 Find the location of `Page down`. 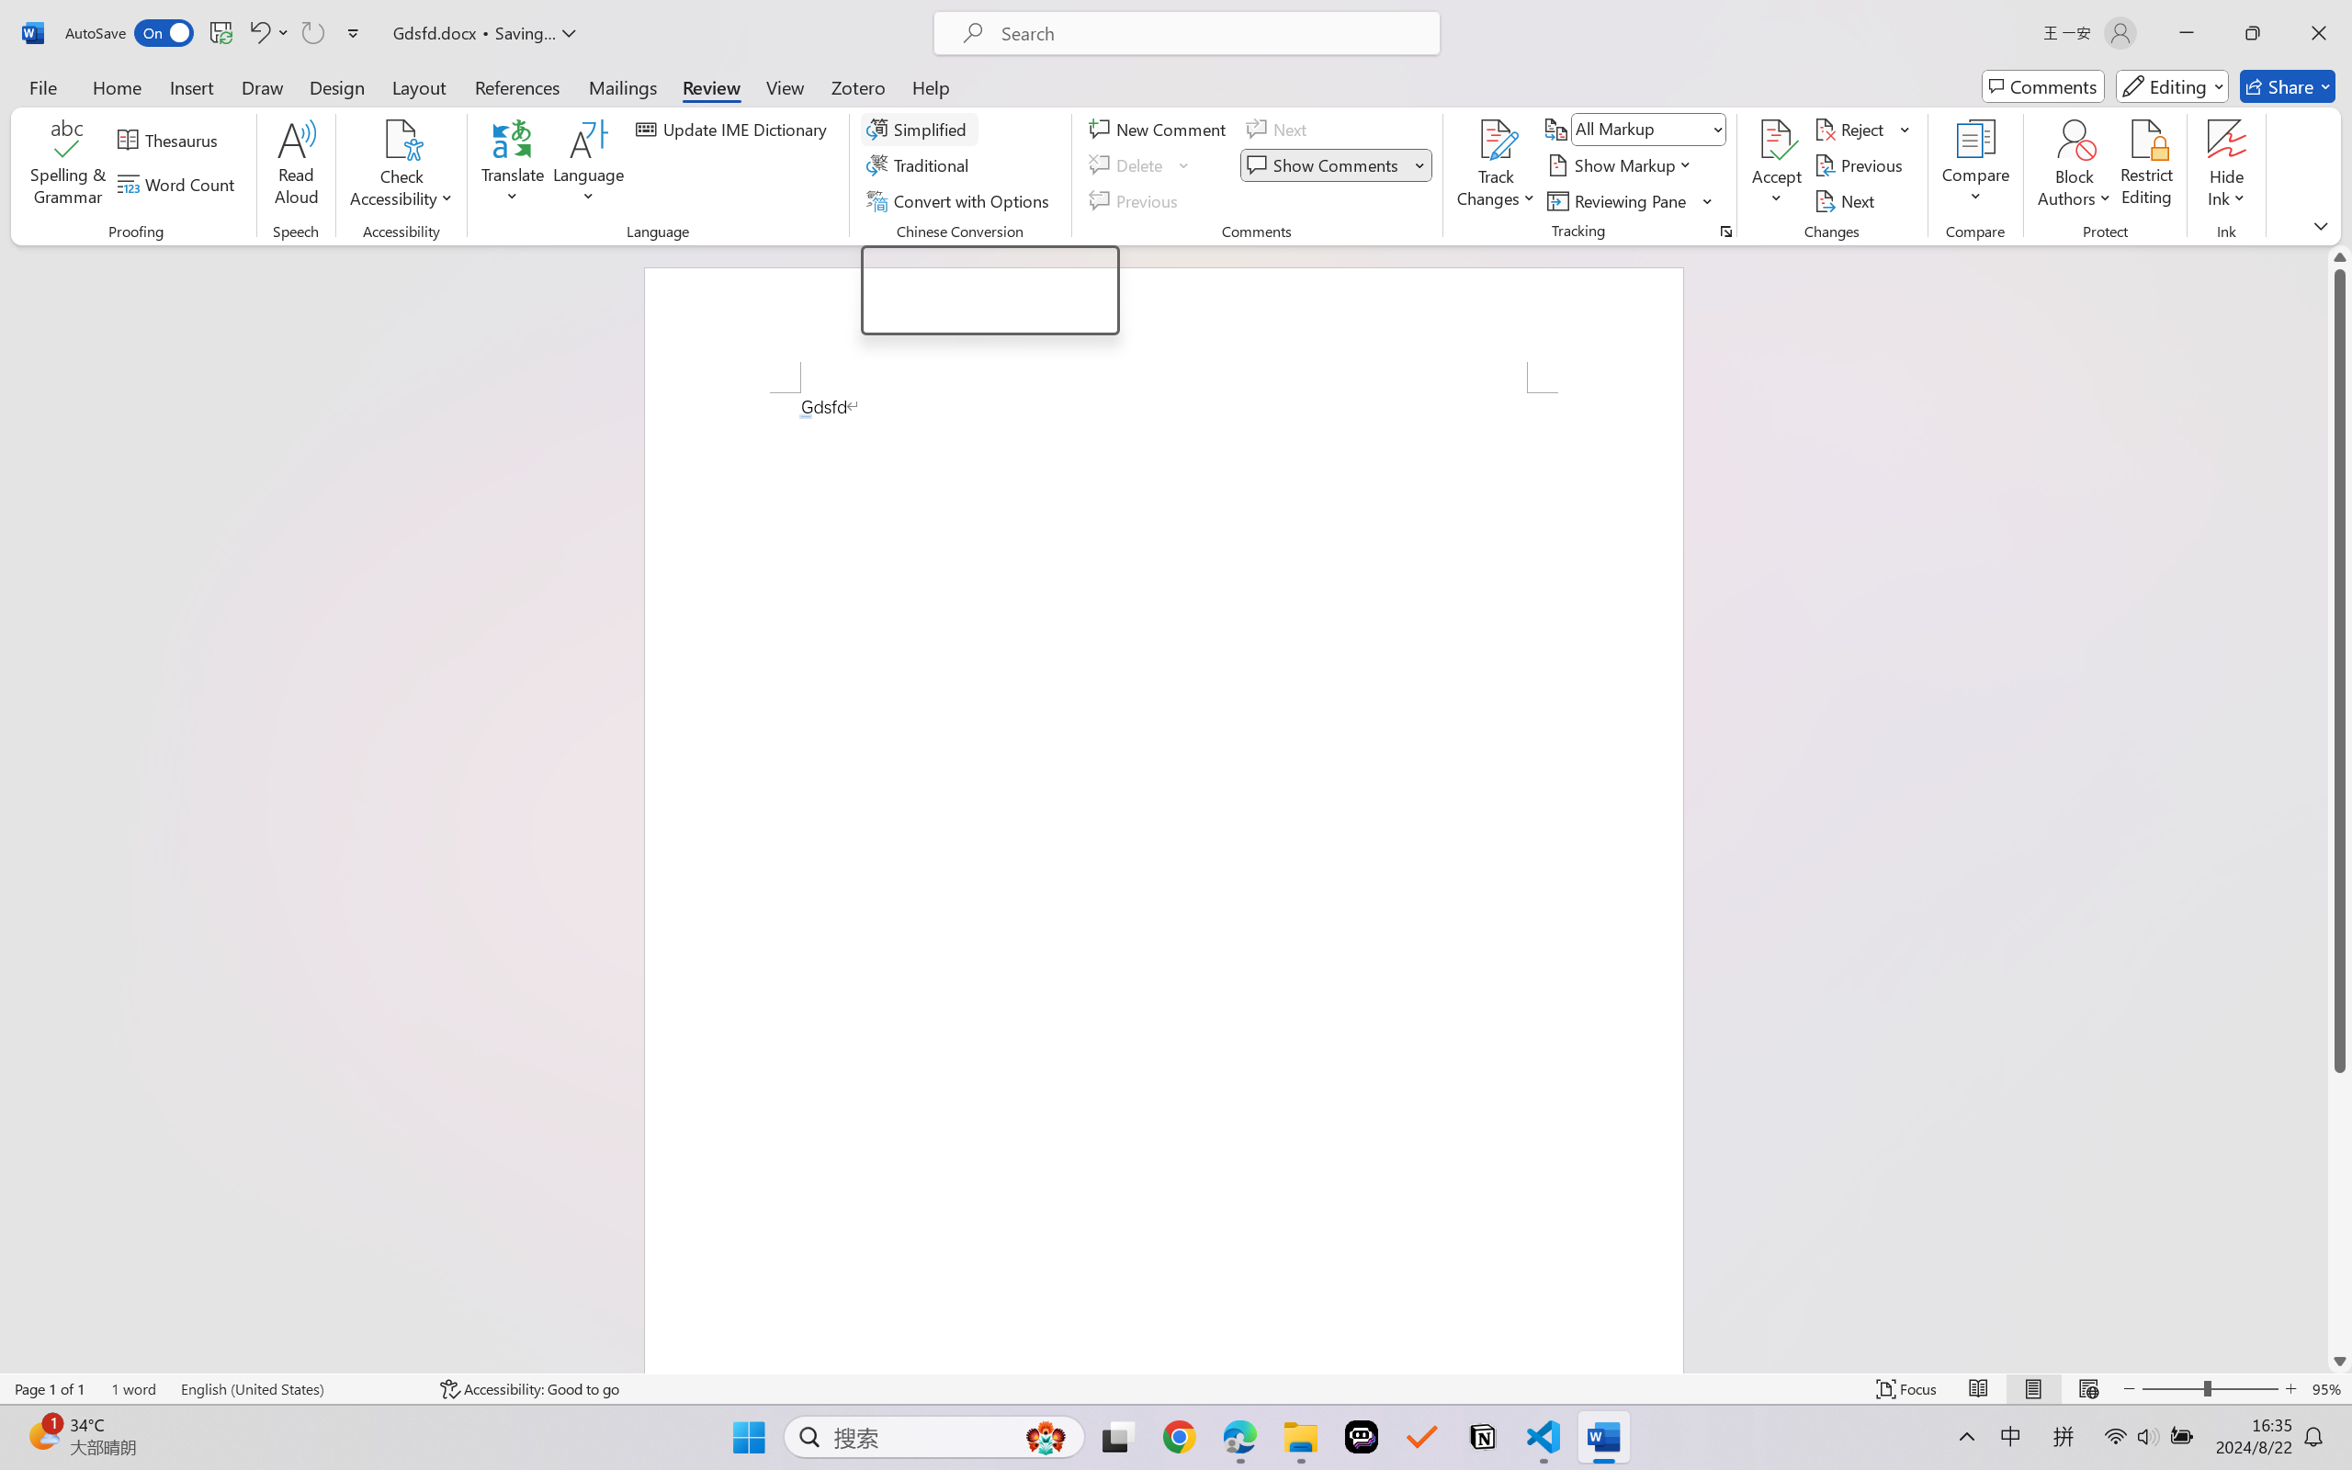

Page down is located at coordinates (2340, 1211).